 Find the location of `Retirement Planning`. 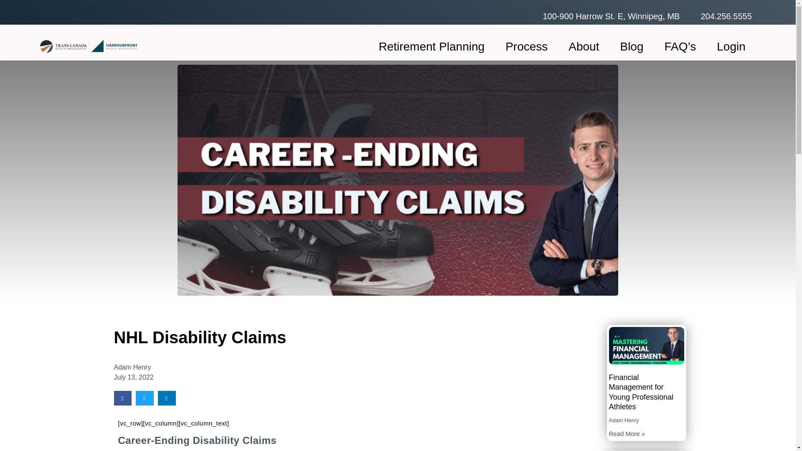

Retirement Planning is located at coordinates (431, 47).